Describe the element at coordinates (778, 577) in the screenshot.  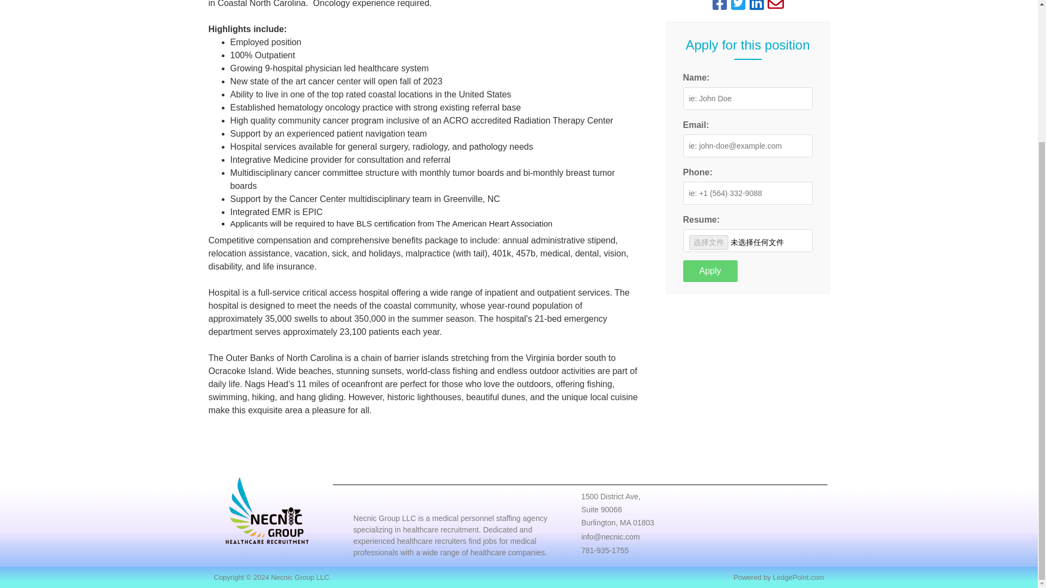
I see `Powered by LedgePoint.com` at that location.